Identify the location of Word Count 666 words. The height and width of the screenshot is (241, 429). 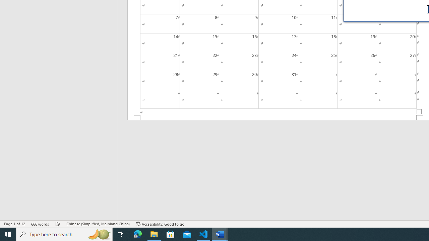
(40, 224).